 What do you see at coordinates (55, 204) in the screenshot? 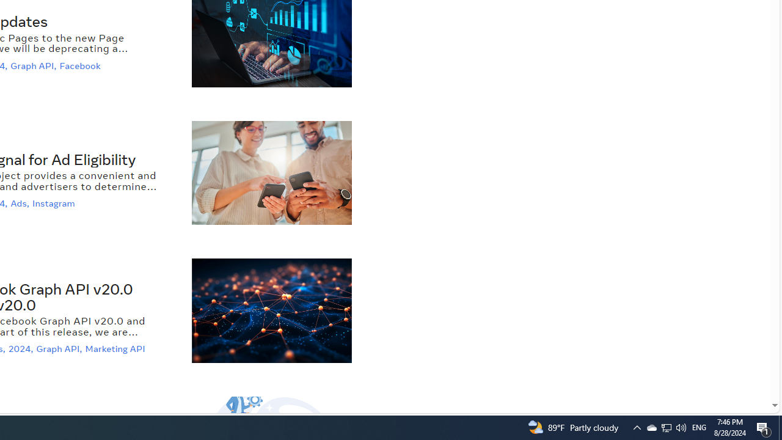
I see `Instagram` at bounding box center [55, 204].